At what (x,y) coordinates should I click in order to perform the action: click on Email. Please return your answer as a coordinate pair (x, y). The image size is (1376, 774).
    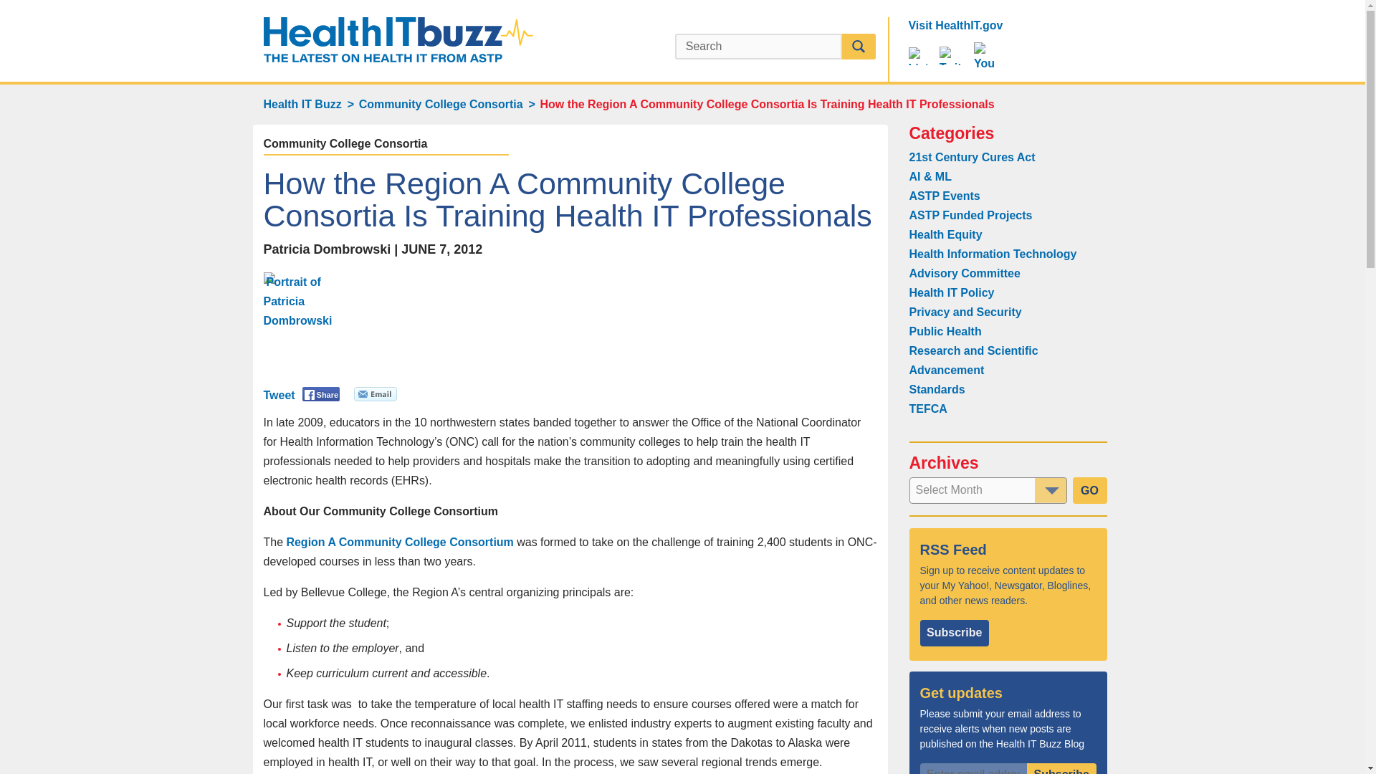
    Looking at the image, I should click on (376, 396).